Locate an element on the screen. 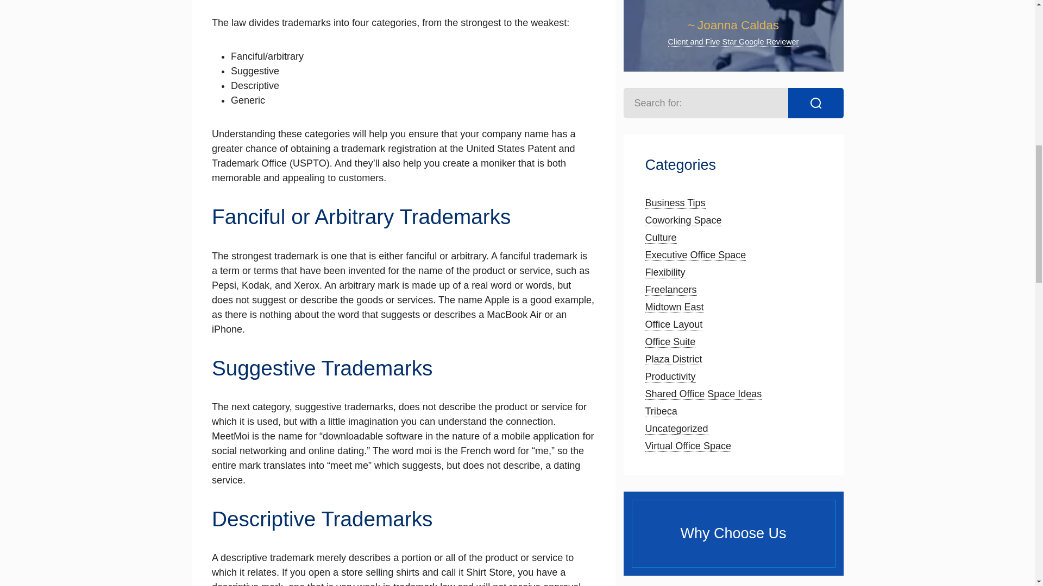  Coworking Space is located at coordinates (683, 220).